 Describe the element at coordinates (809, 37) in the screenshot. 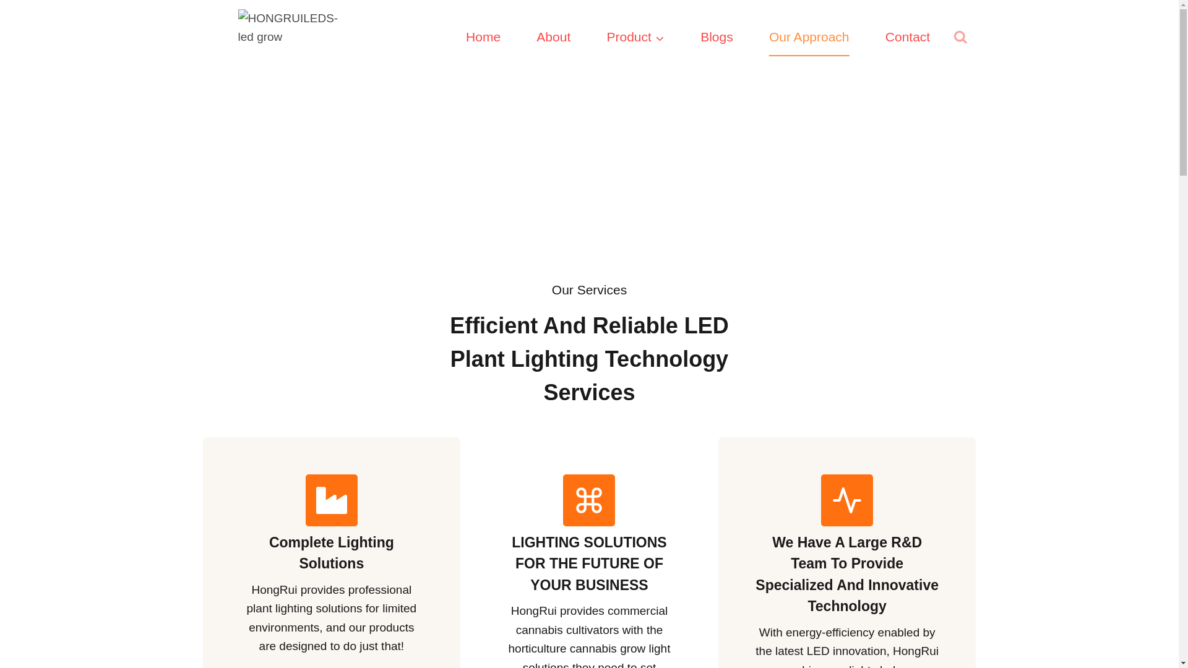

I see `Our Approach` at that location.